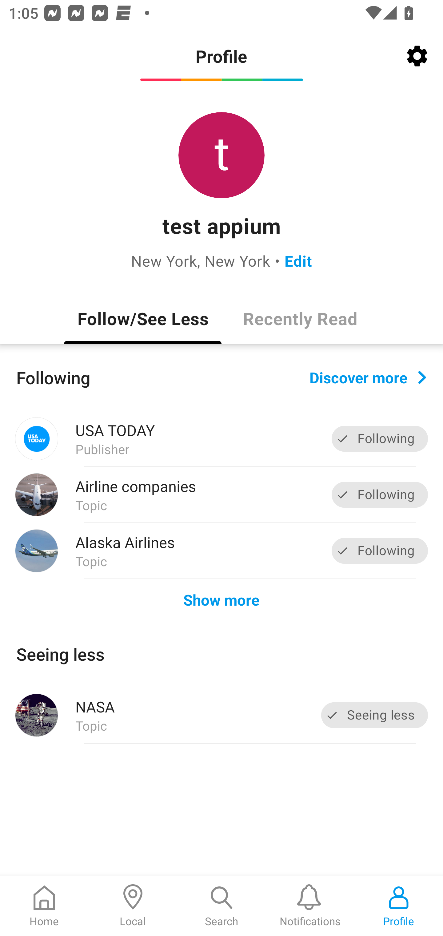  I want to click on Local, so click(133, 906).